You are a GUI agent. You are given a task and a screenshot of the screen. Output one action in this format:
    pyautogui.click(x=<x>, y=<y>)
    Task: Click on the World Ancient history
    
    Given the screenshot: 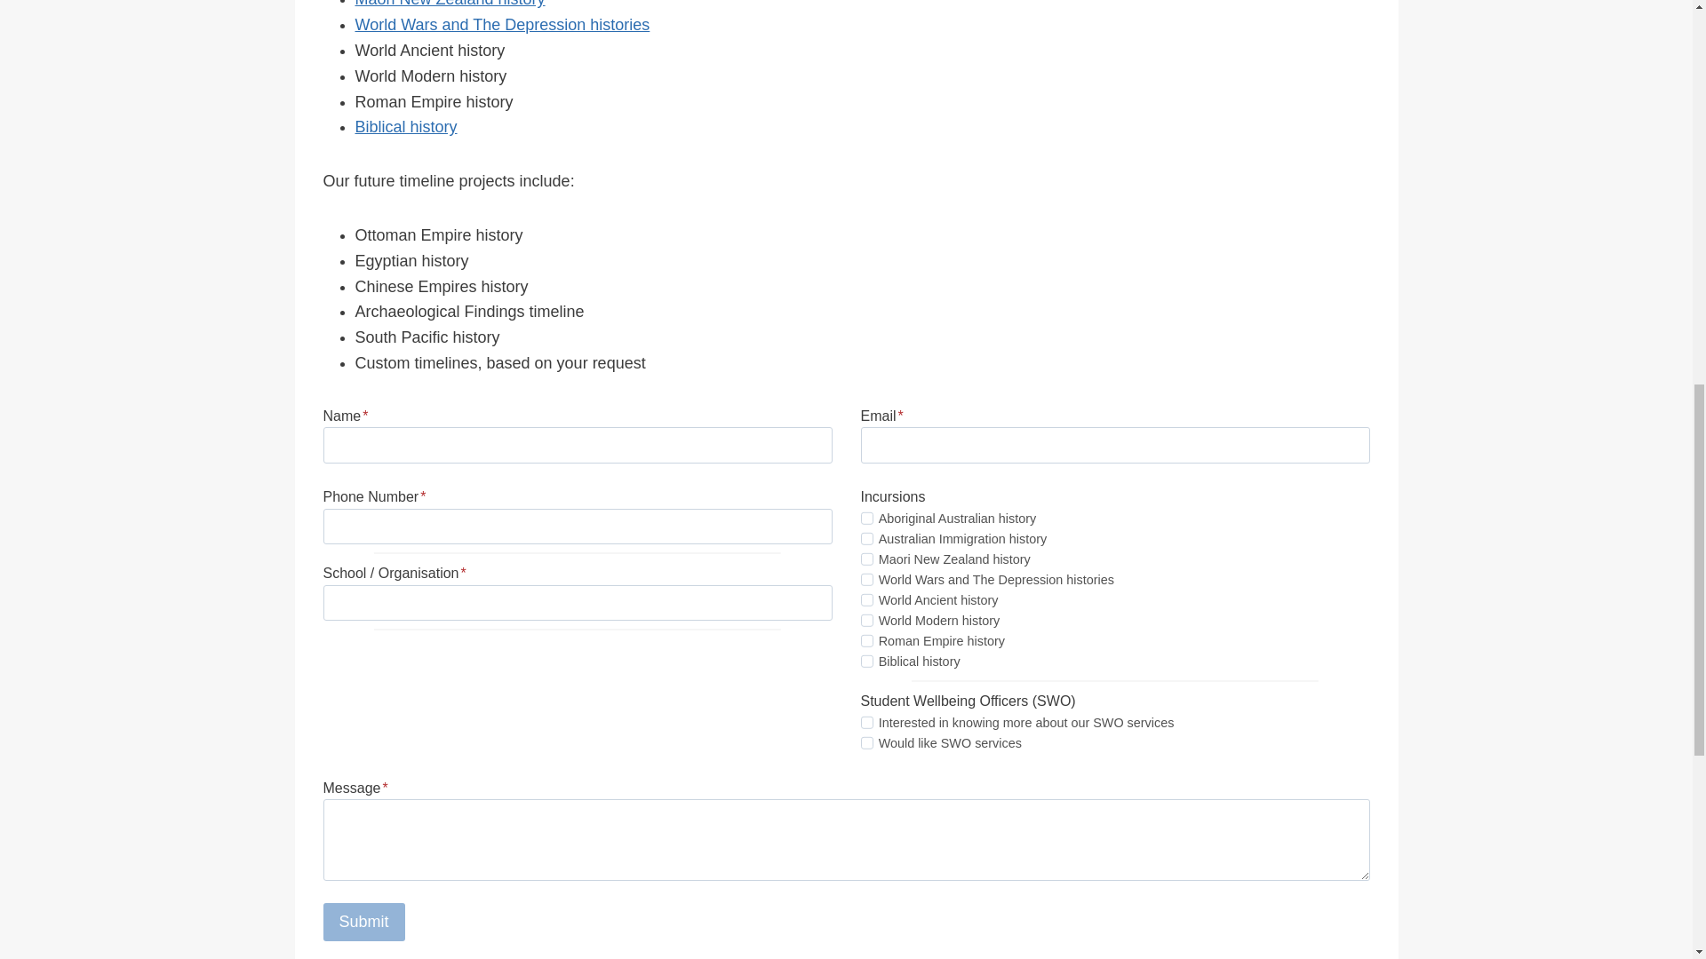 What is the action you would take?
    pyautogui.click(x=865, y=599)
    